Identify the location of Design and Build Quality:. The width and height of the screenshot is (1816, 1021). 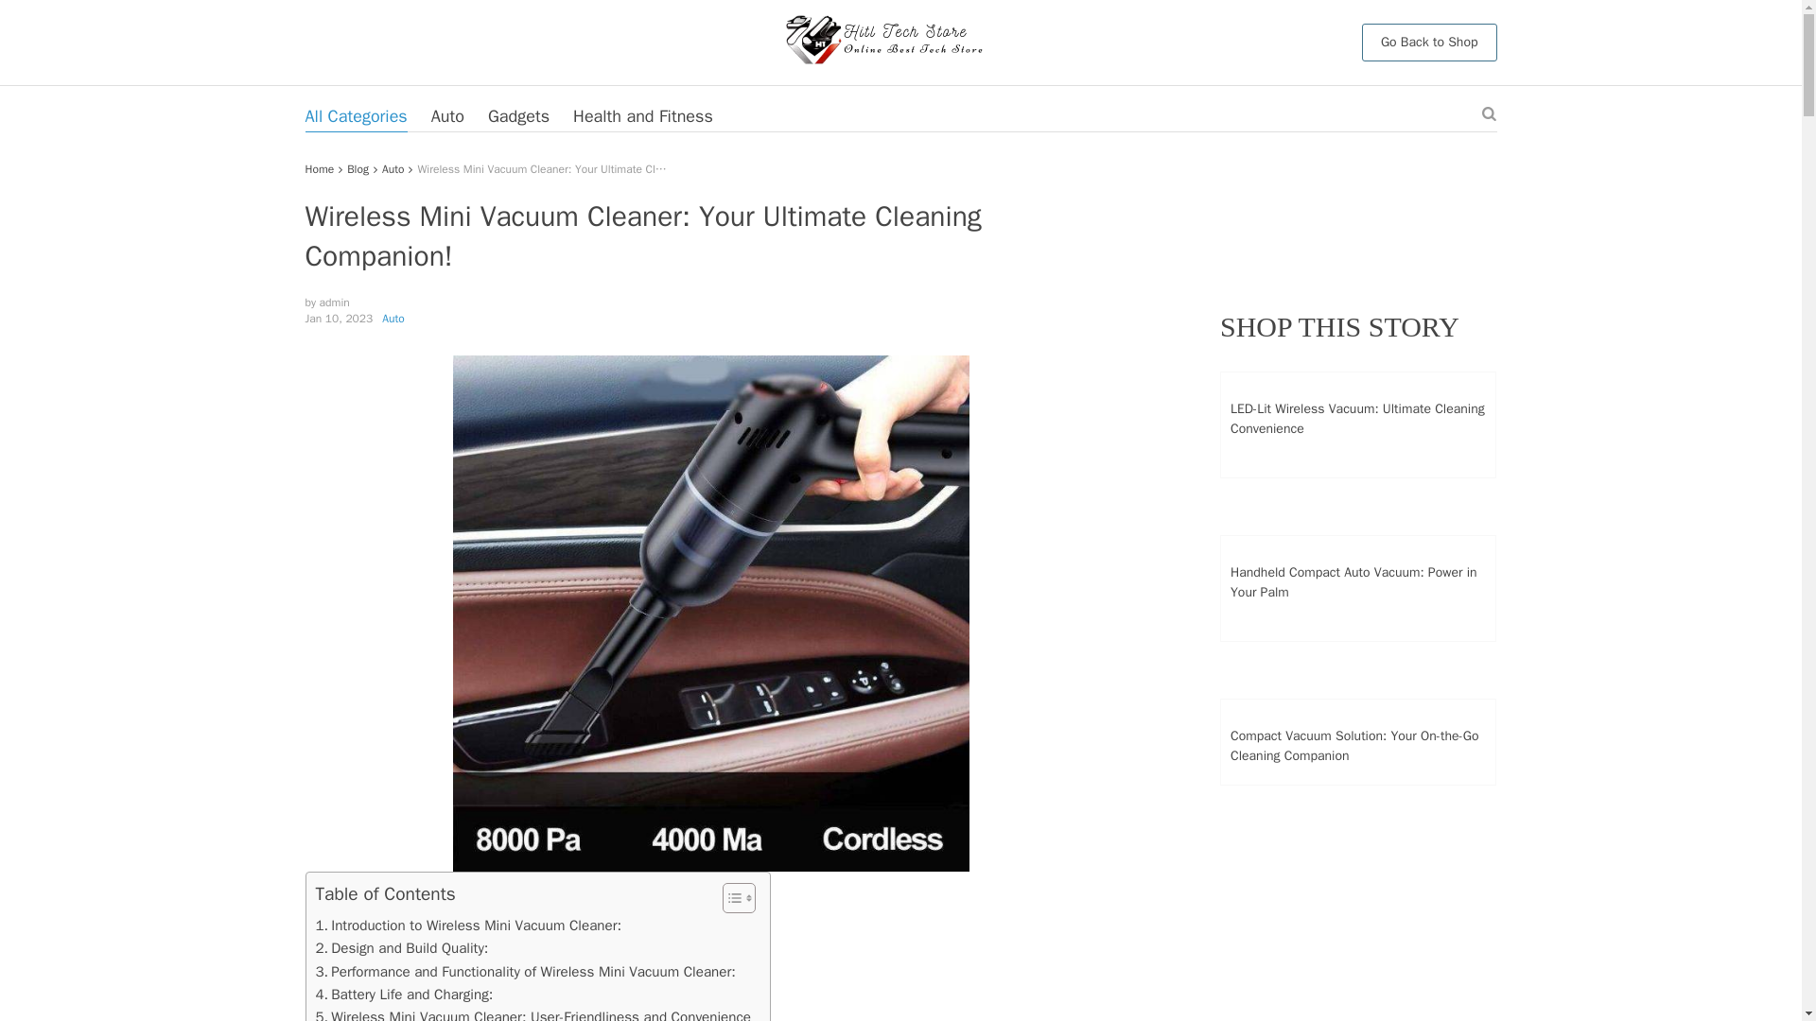
(402, 948).